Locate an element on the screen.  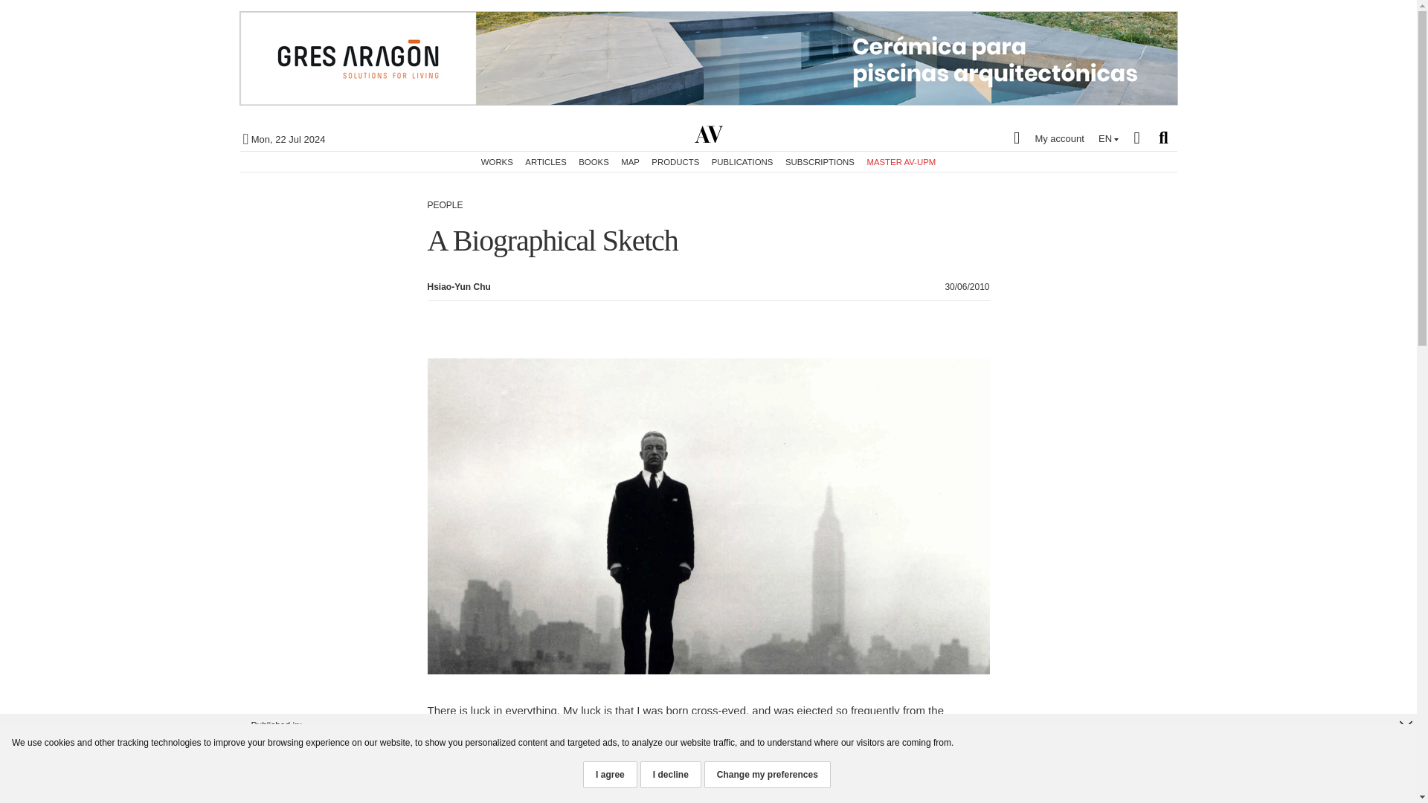
Search is located at coordinates (1163, 138).